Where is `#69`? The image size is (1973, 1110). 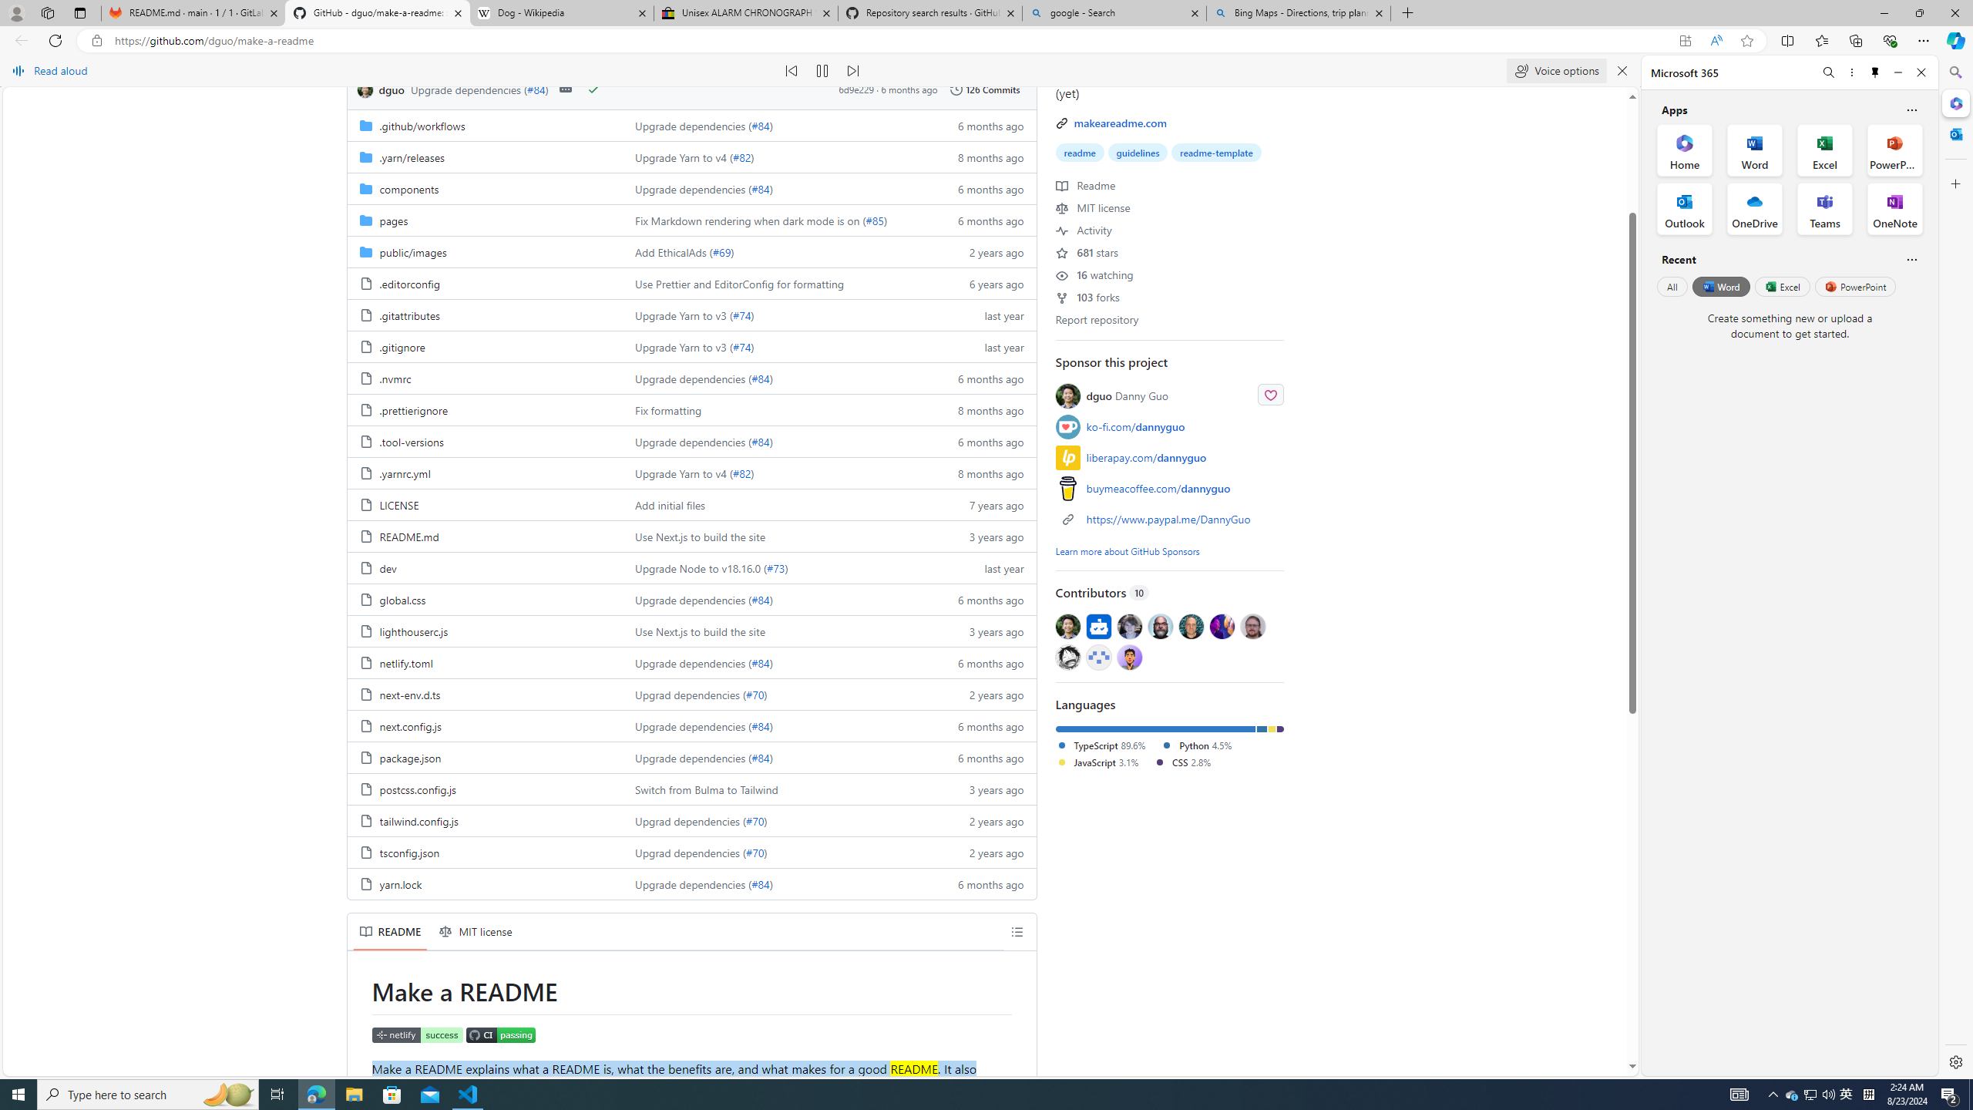 #69 is located at coordinates (721, 251).